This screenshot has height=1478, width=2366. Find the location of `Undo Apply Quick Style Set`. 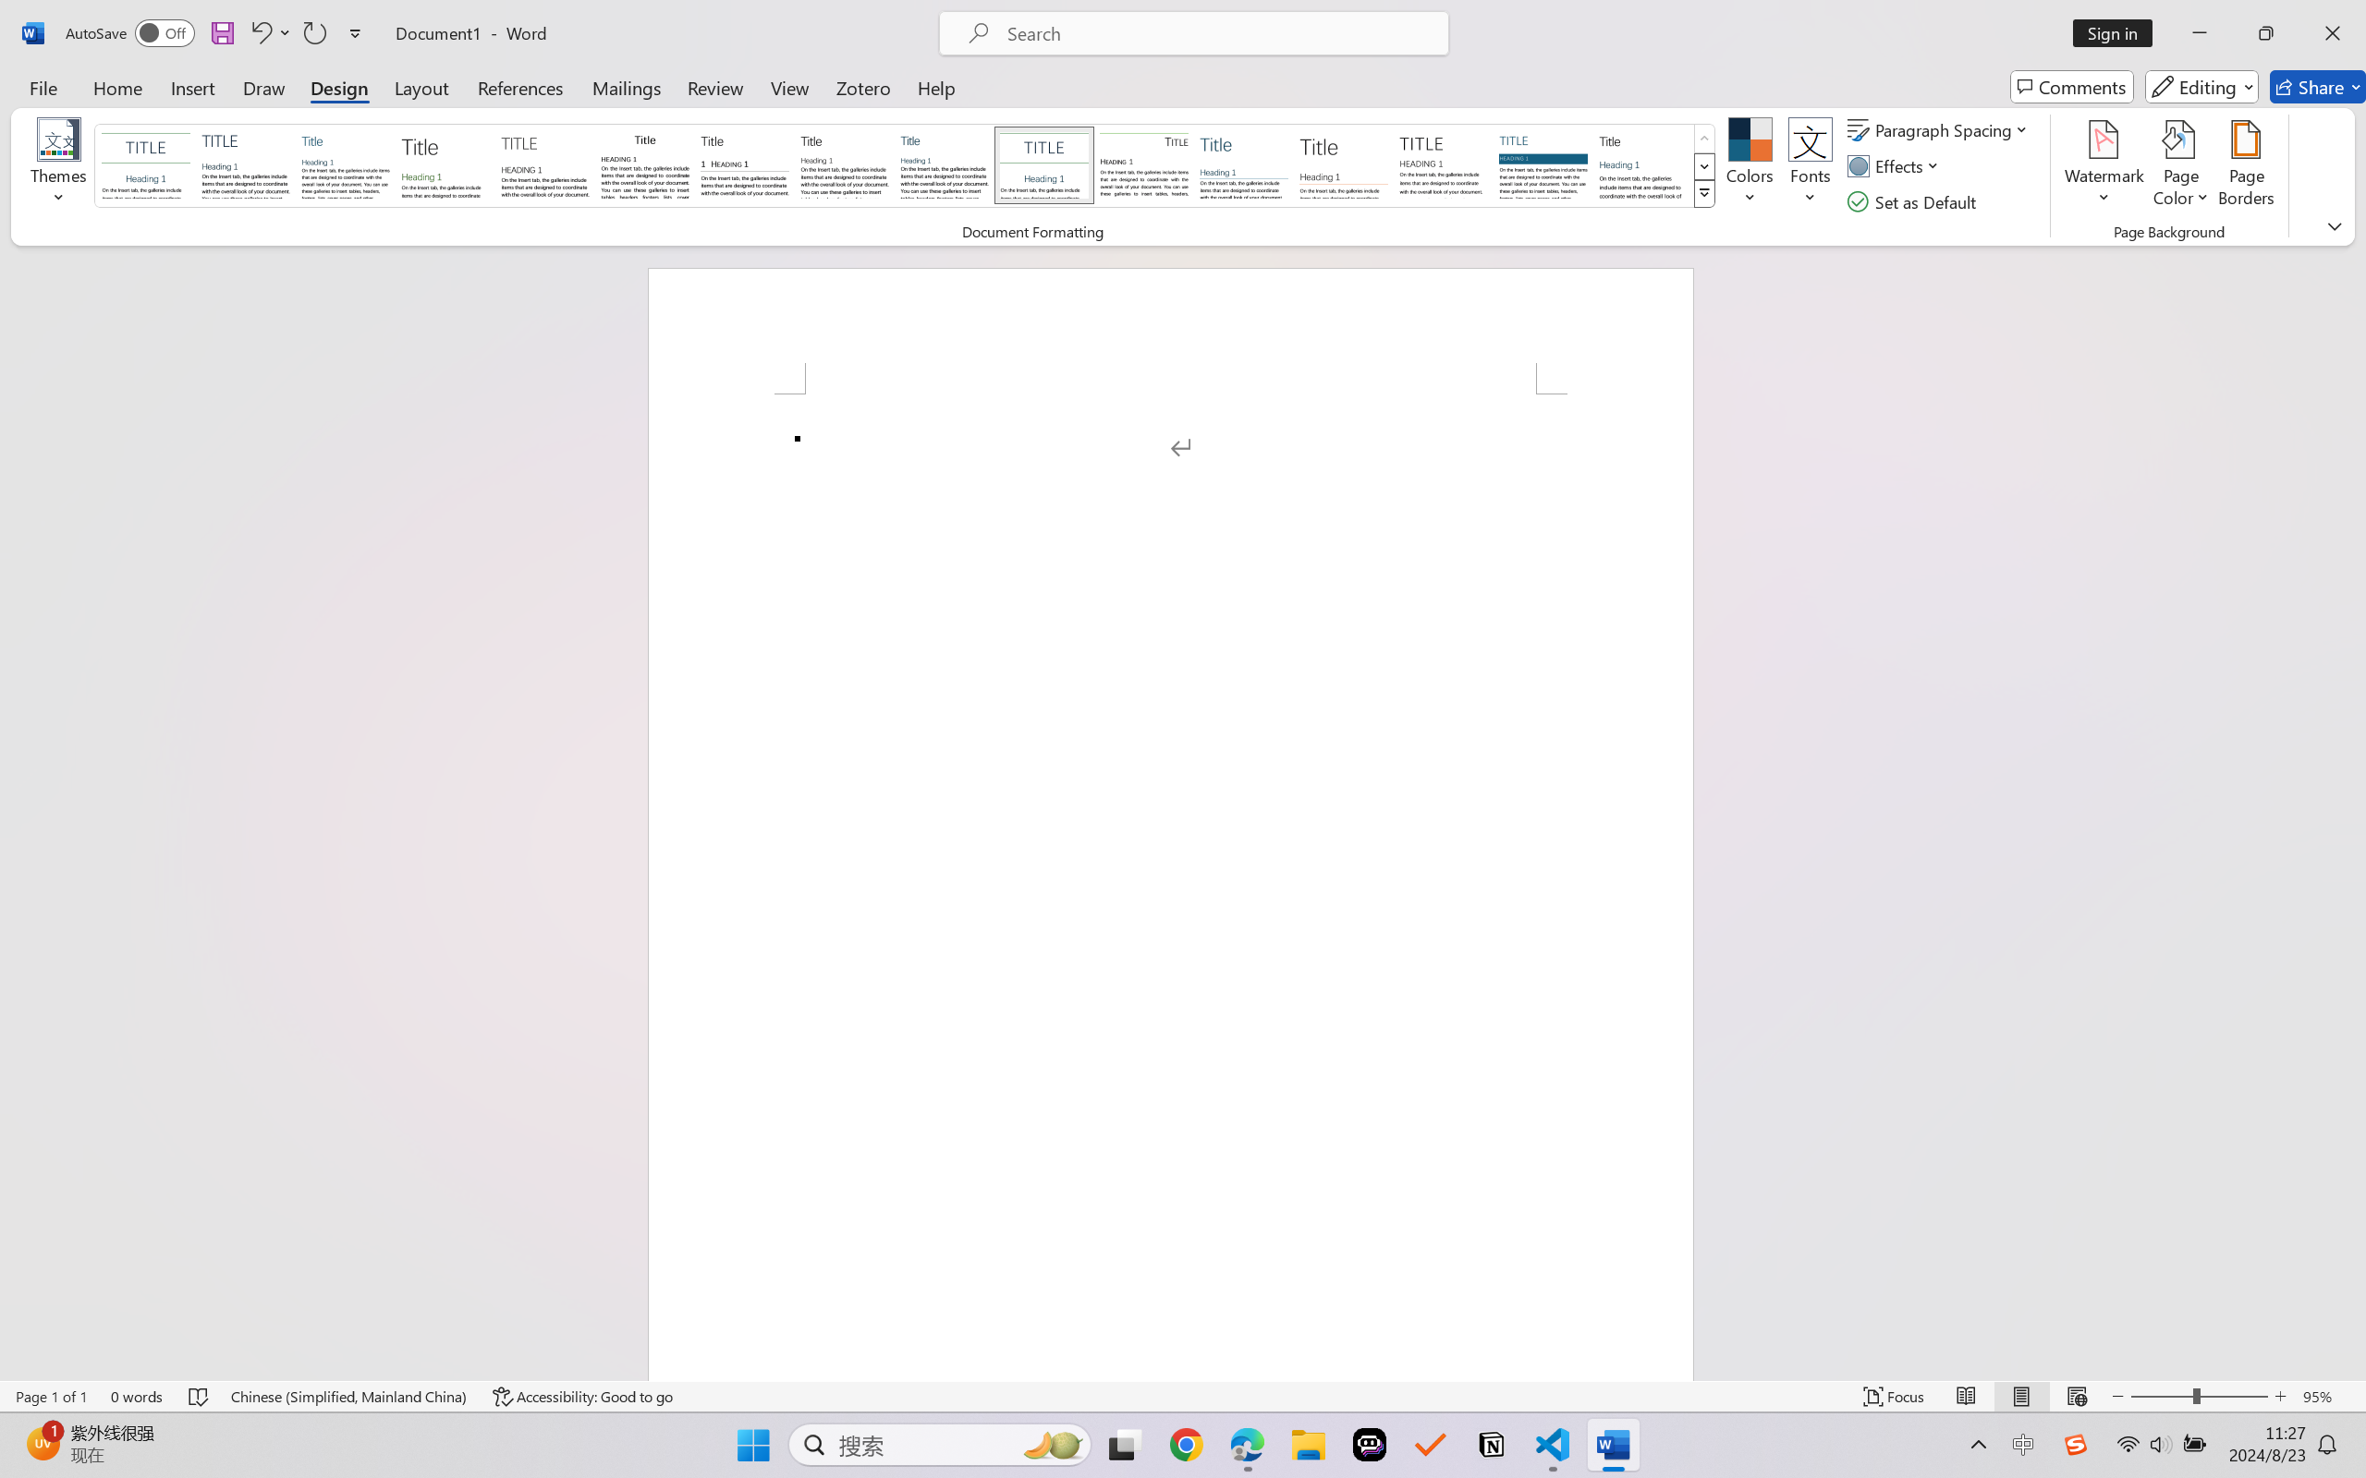

Undo Apply Quick Style Set is located at coordinates (260, 33).